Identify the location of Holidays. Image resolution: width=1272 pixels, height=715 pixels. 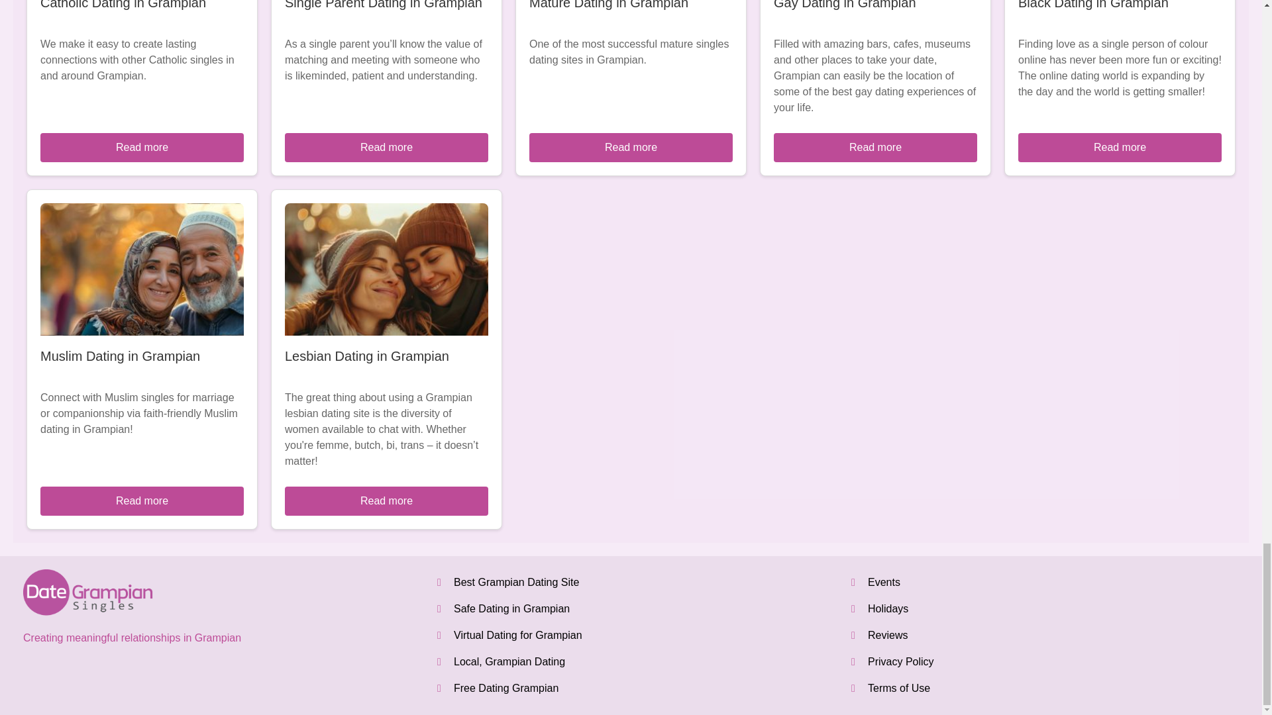
(888, 608).